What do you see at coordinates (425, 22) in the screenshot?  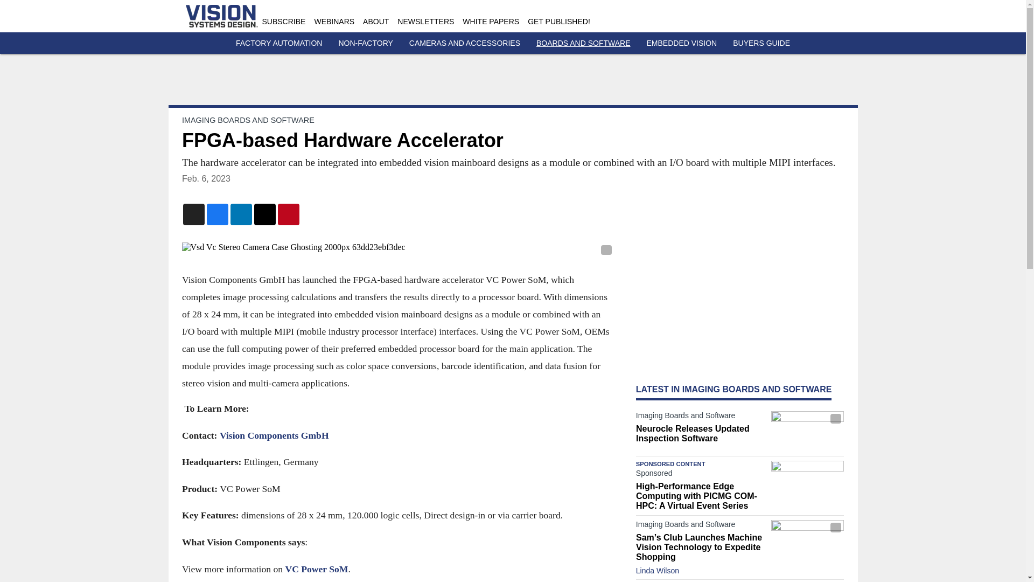 I see `NEWSLETTERS` at bounding box center [425, 22].